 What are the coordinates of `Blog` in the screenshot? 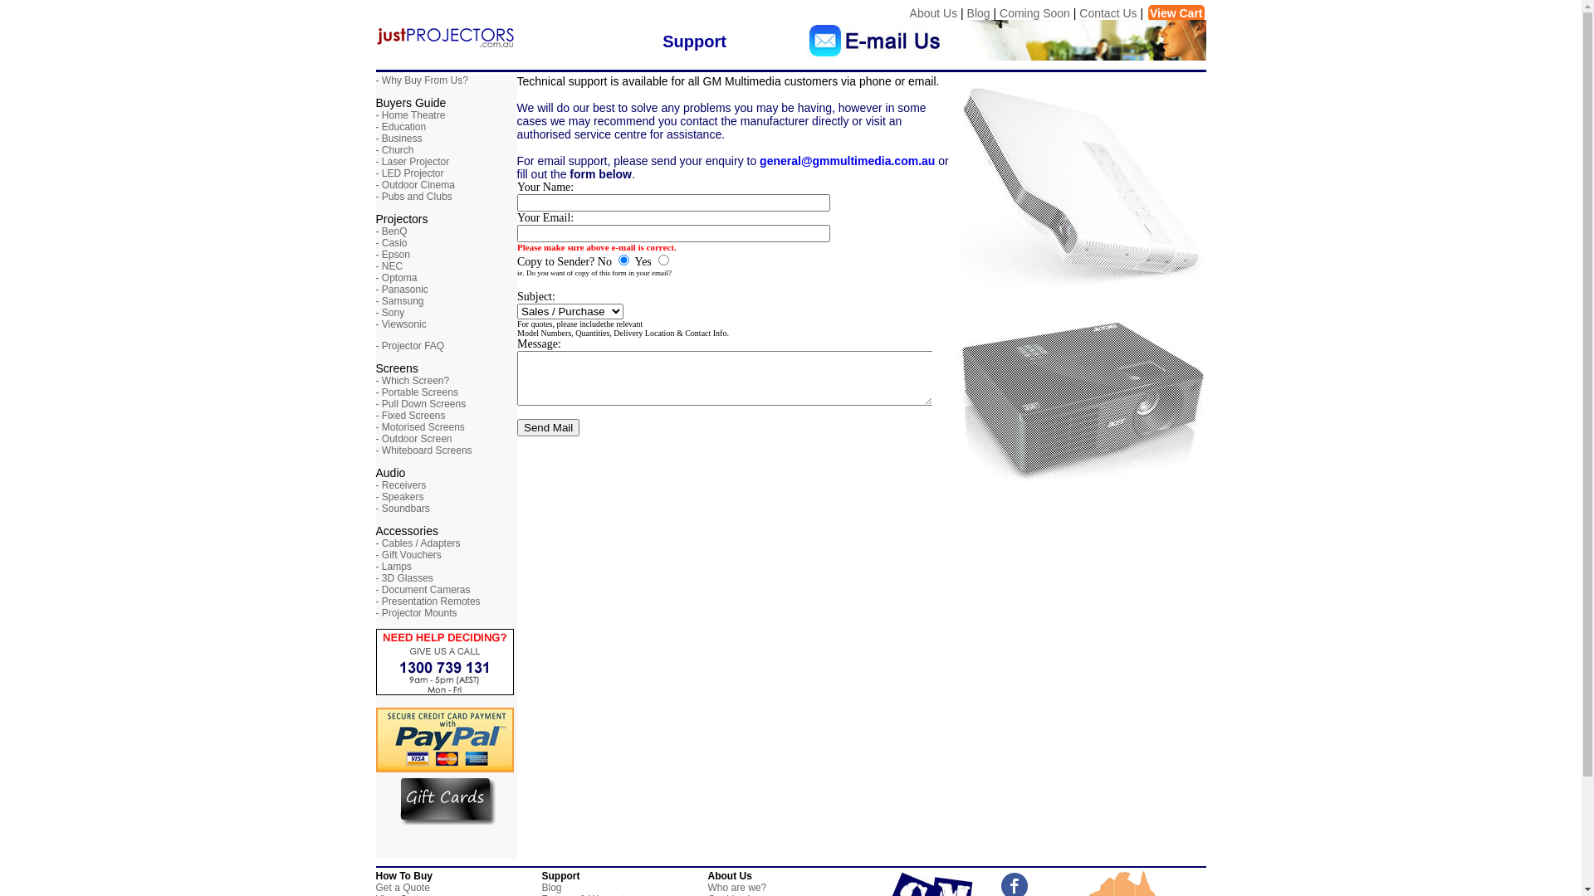 It's located at (979, 13).